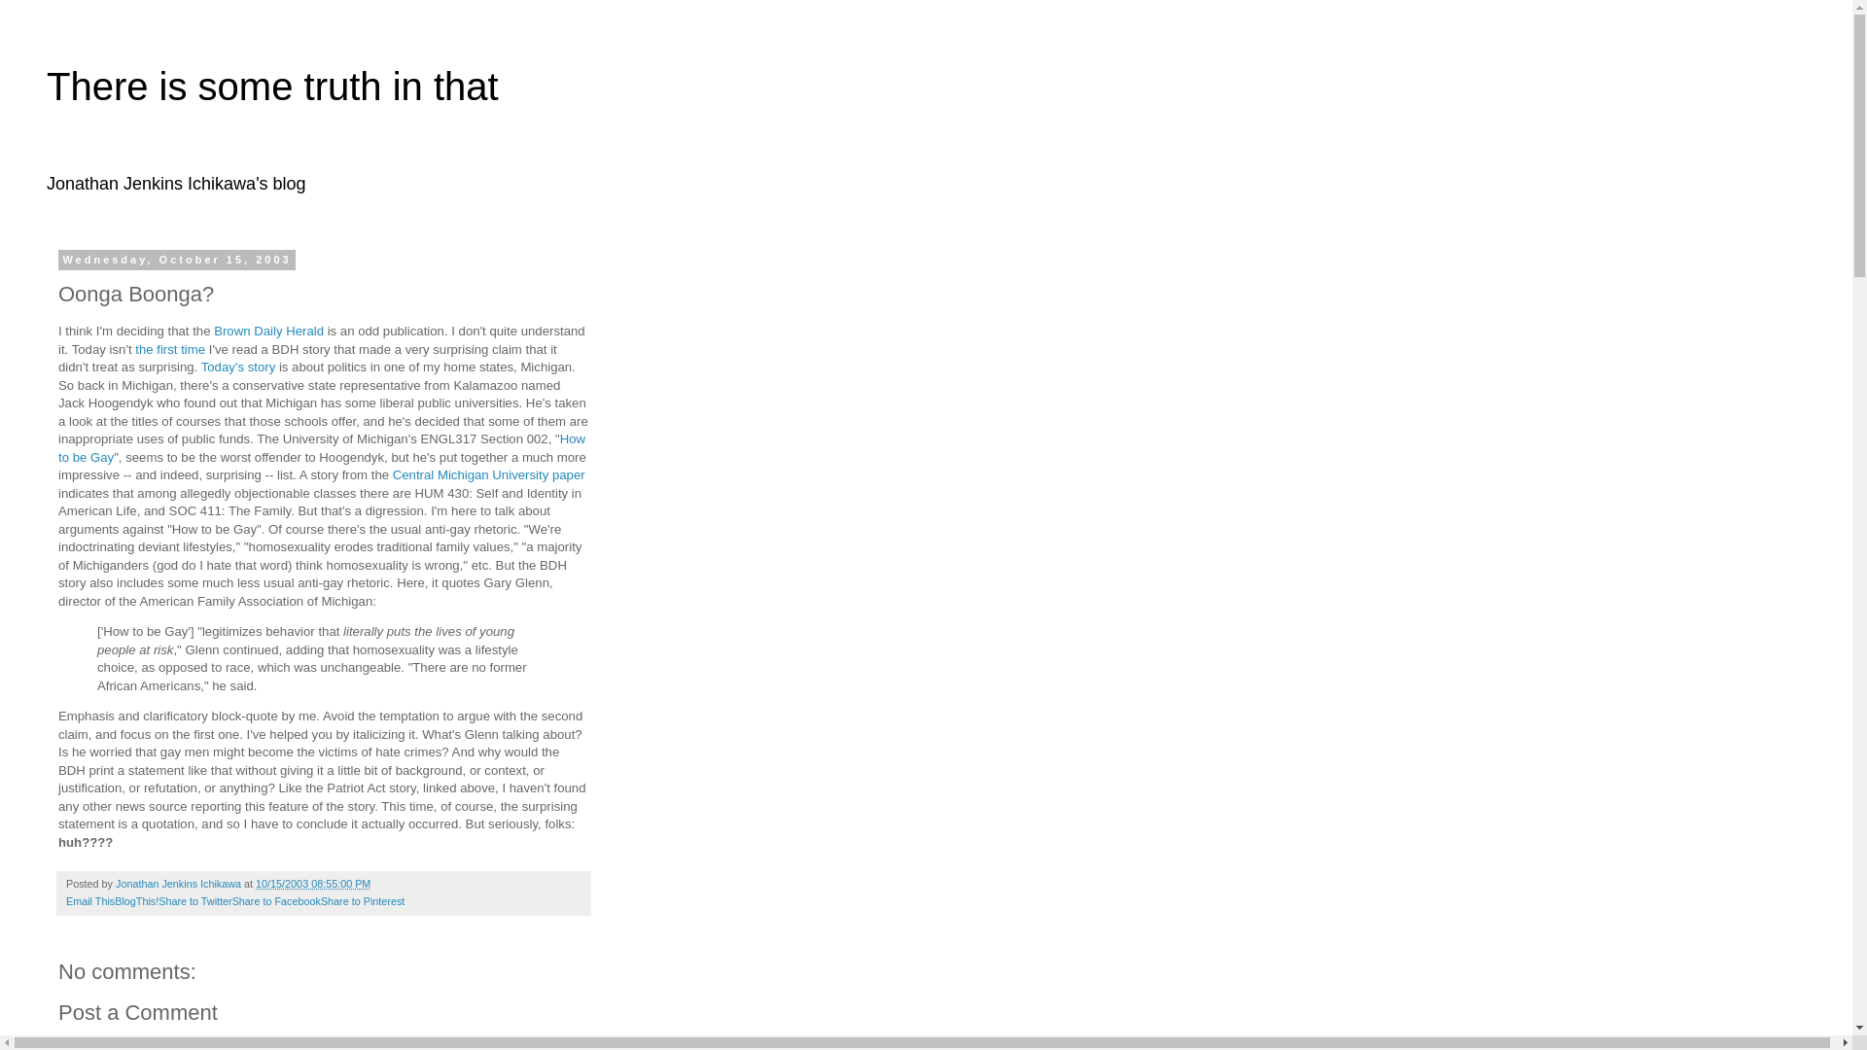 The width and height of the screenshot is (1867, 1050). What do you see at coordinates (363, 901) in the screenshot?
I see `Share to Pinterest` at bounding box center [363, 901].